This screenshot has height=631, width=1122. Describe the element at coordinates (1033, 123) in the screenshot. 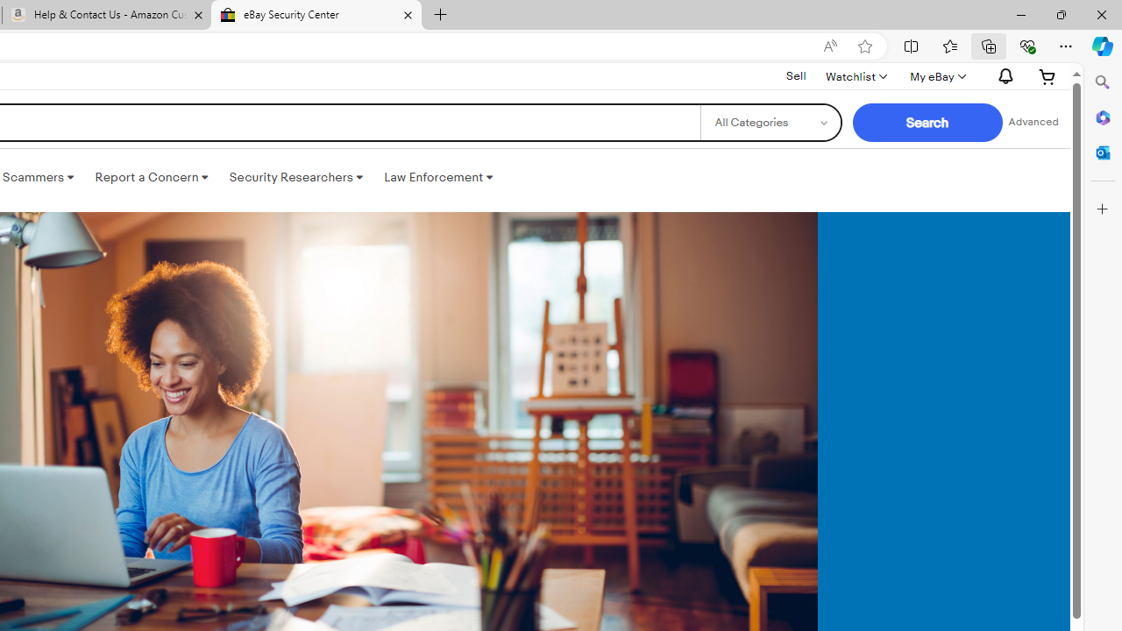

I see `Advanced Search` at that location.